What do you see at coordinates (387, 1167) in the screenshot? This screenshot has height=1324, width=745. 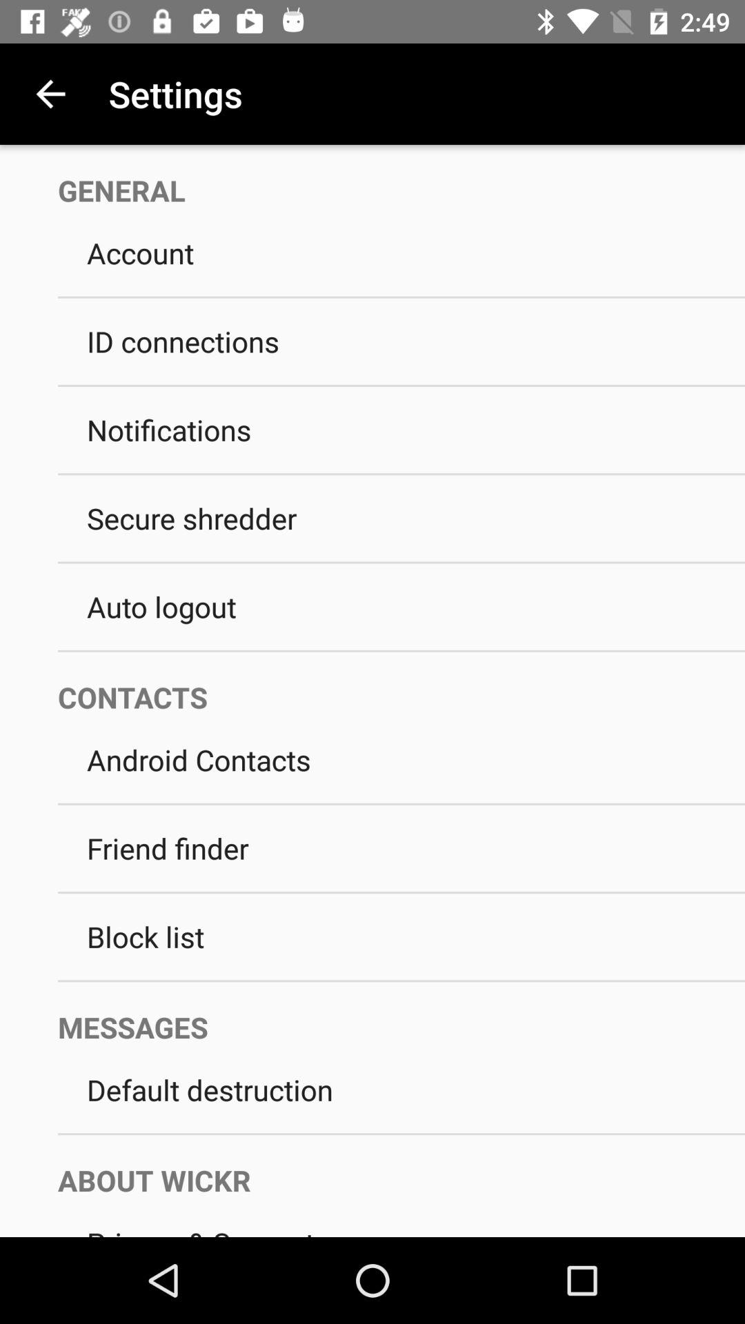 I see `tap about wickr icon` at bounding box center [387, 1167].